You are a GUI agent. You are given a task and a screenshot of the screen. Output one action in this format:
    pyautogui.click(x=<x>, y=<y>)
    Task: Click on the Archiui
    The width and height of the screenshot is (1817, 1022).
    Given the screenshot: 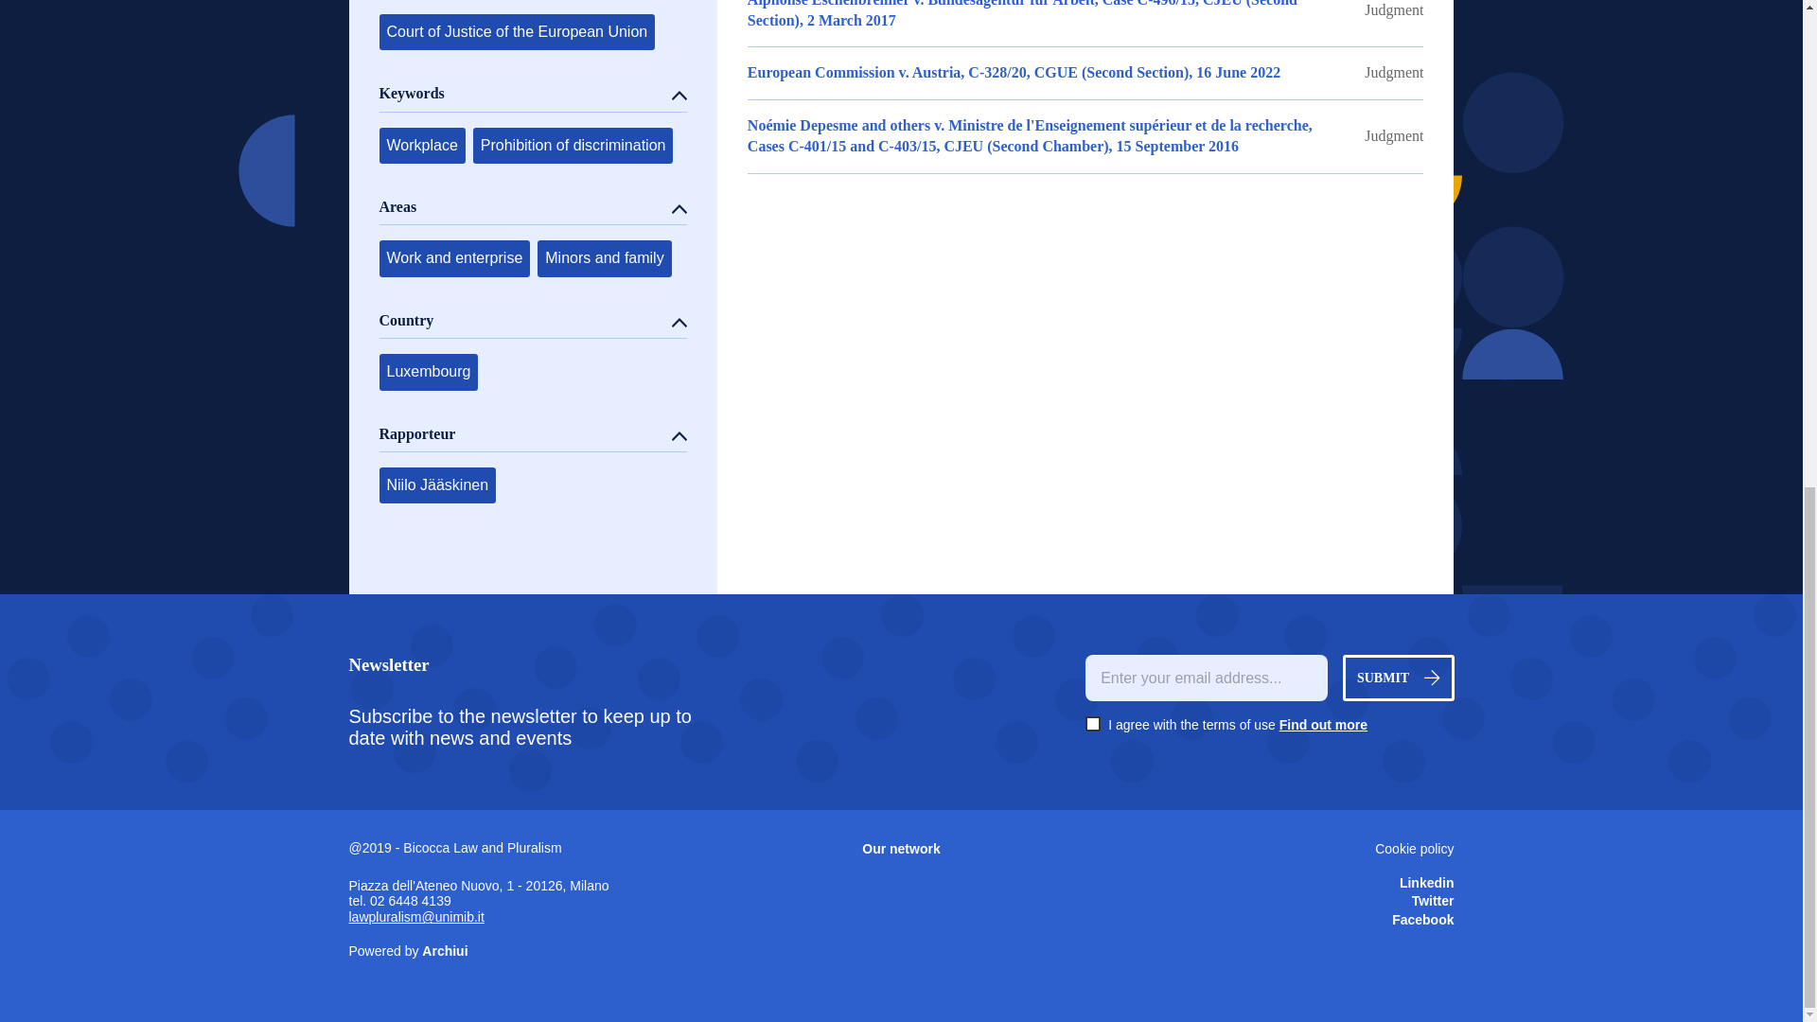 What is the action you would take?
    pyautogui.click(x=444, y=950)
    